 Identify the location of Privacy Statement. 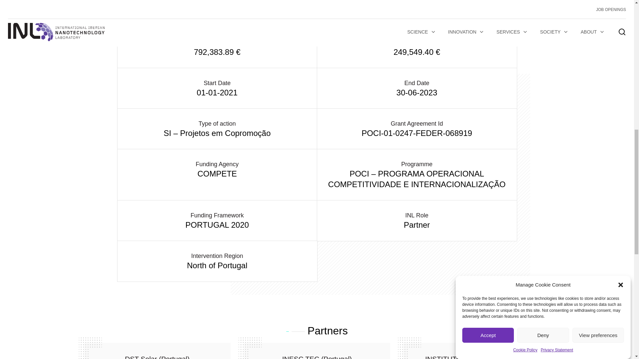
(557, 67).